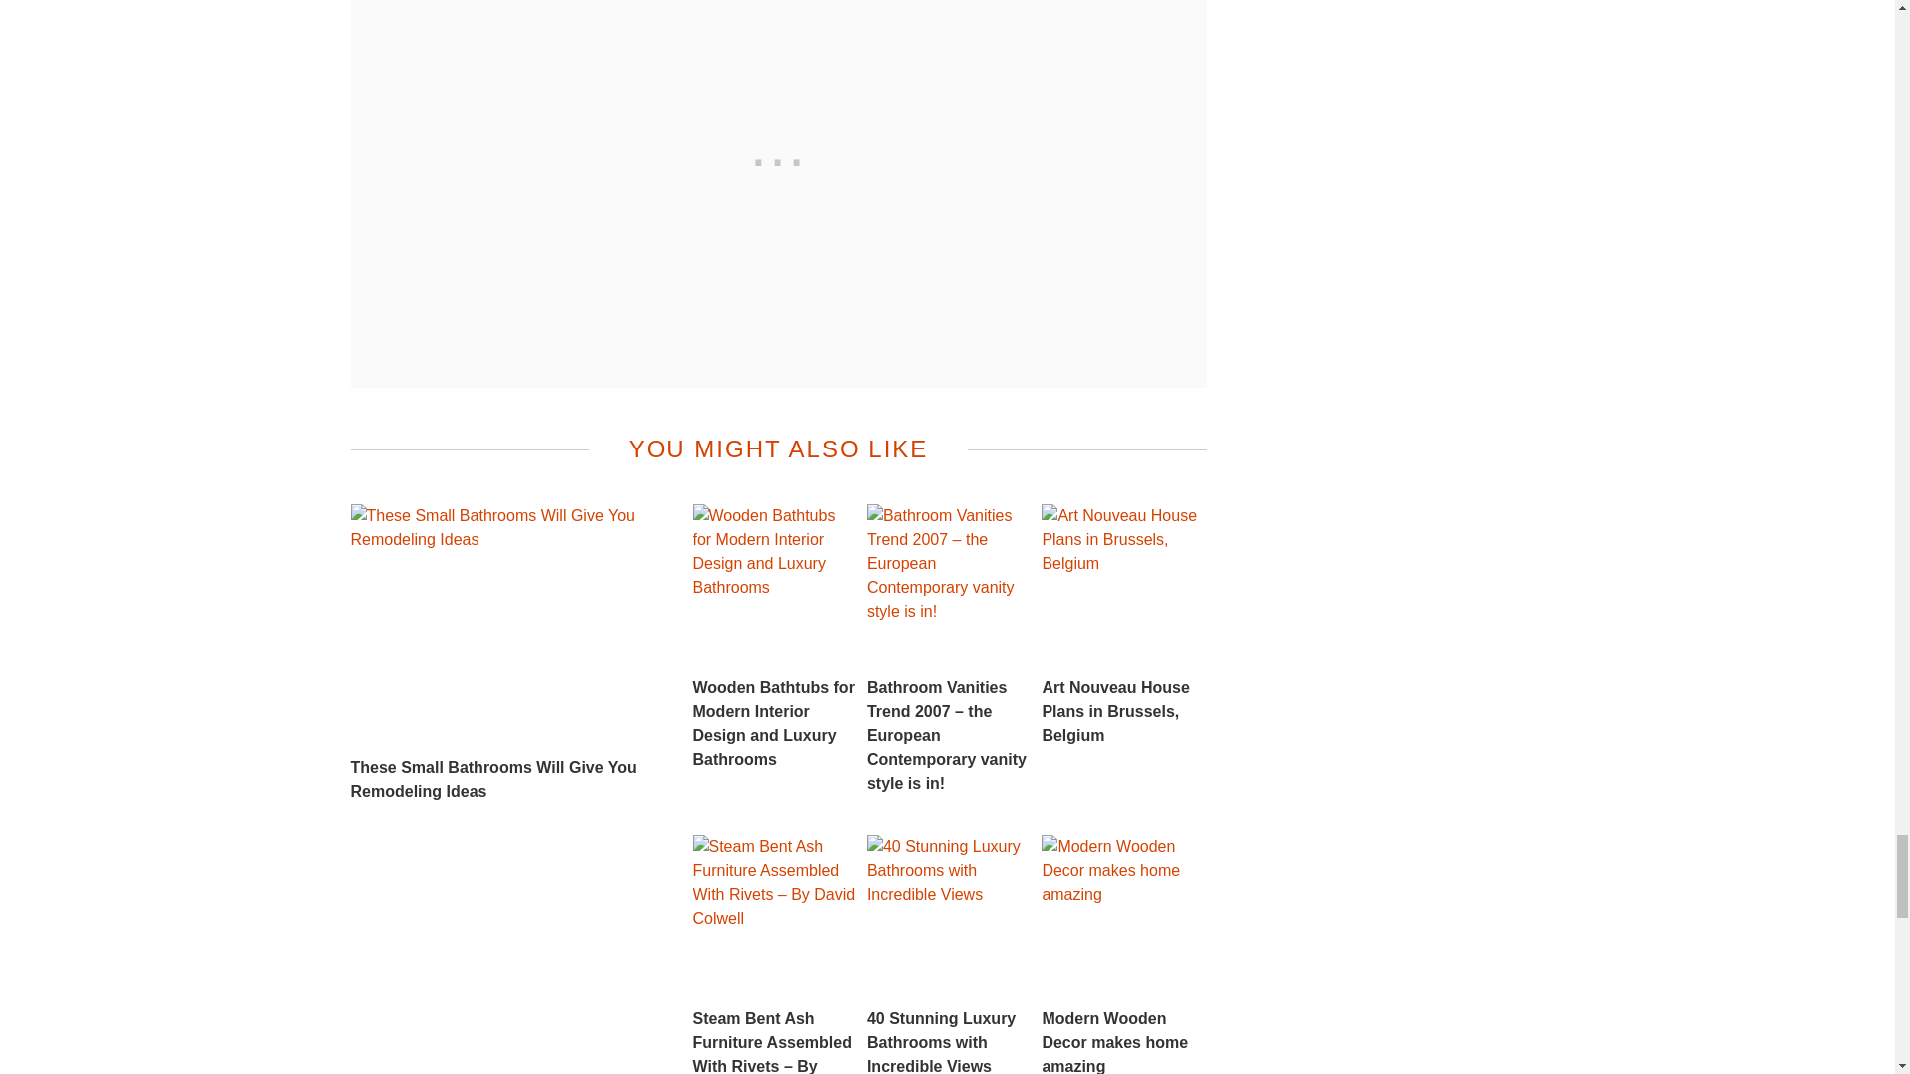 This screenshot has width=1910, height=1074. What do you see at coordinates (1122, 955) in the screenshot?
I see `Modern Wooden Decor makes home amazing` at bounding box center [1122, 955].